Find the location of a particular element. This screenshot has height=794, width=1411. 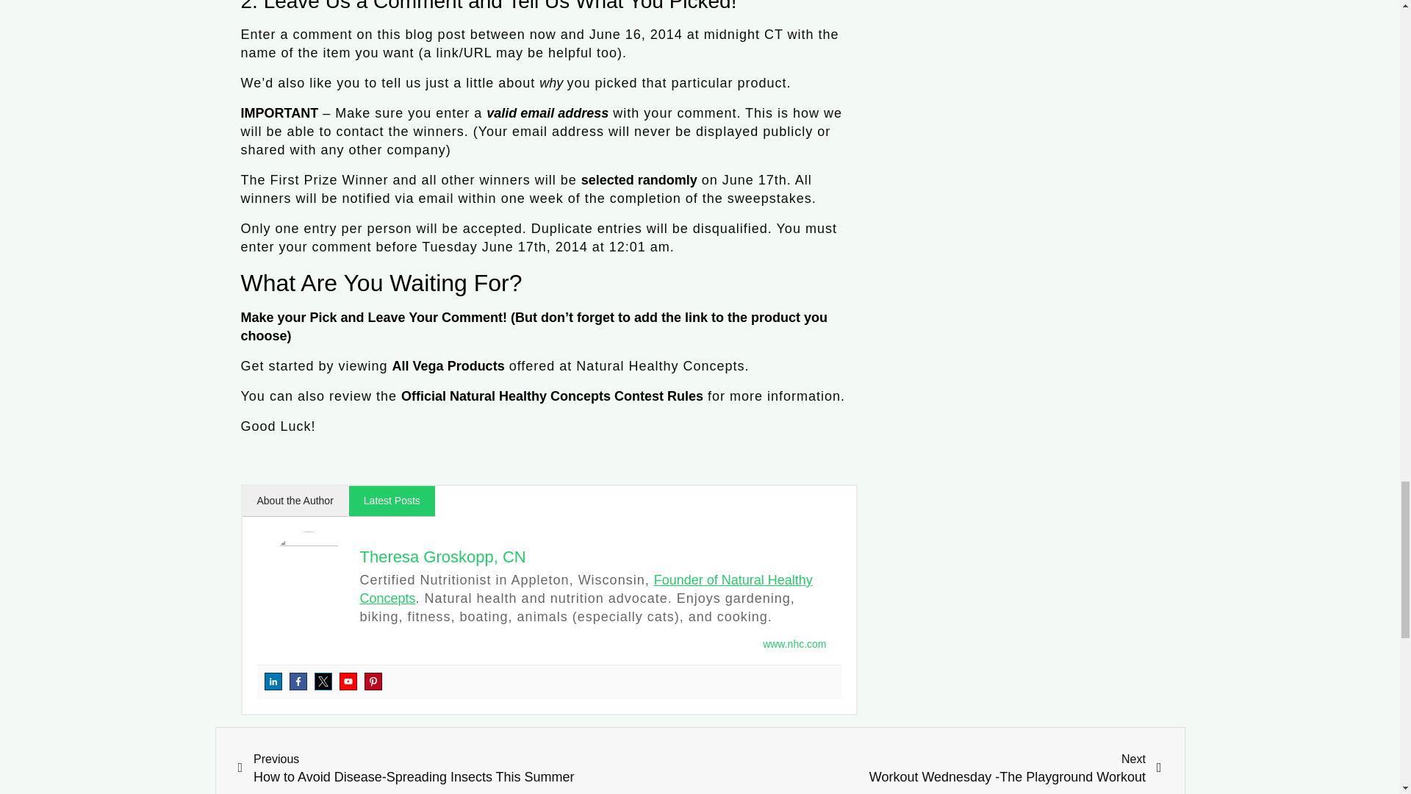

www.nhc.com is located at coordinates (794, 644).